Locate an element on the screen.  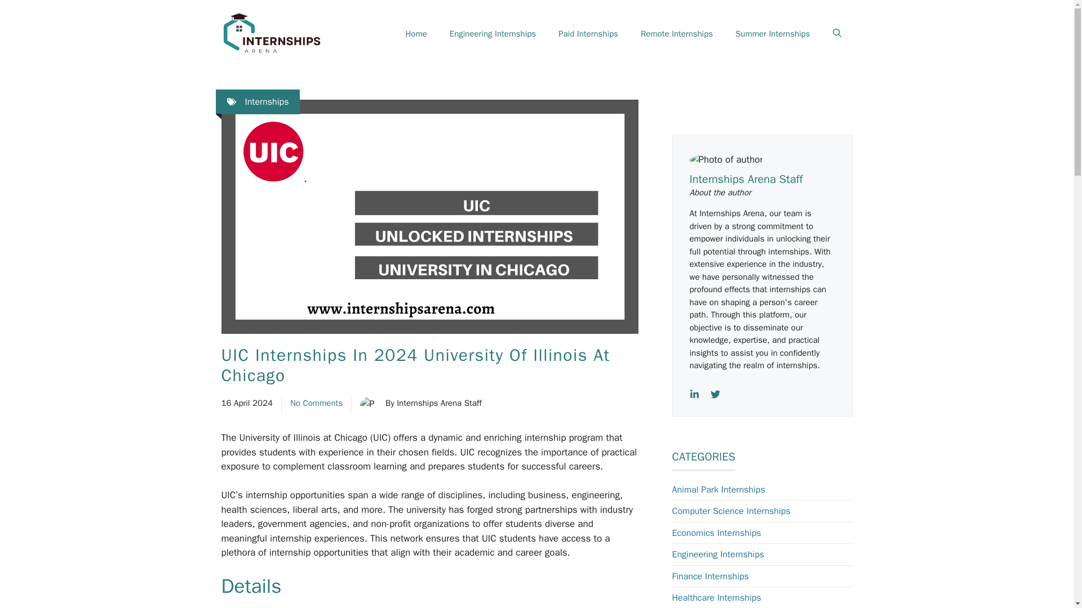
Computer Science Internships is located at coordinates (730, 511).